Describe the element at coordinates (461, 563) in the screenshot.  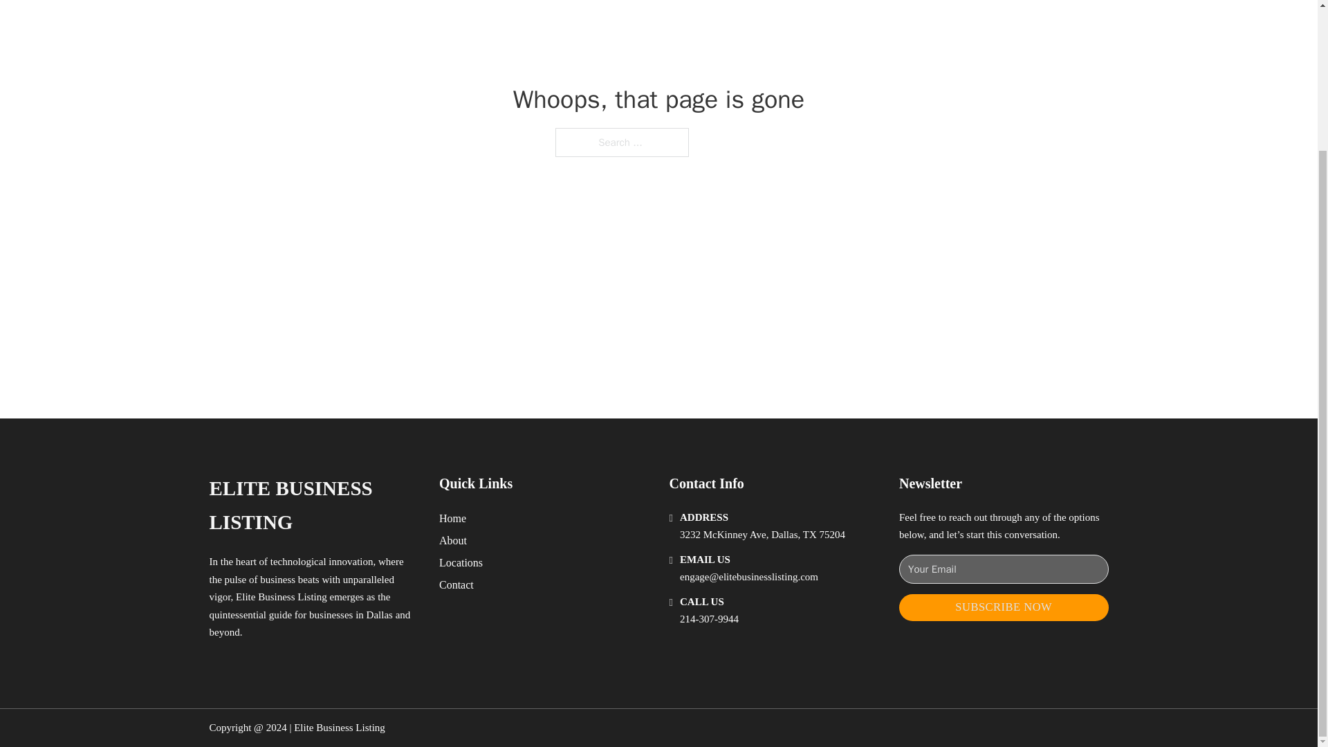
I see `Locations` at that location.